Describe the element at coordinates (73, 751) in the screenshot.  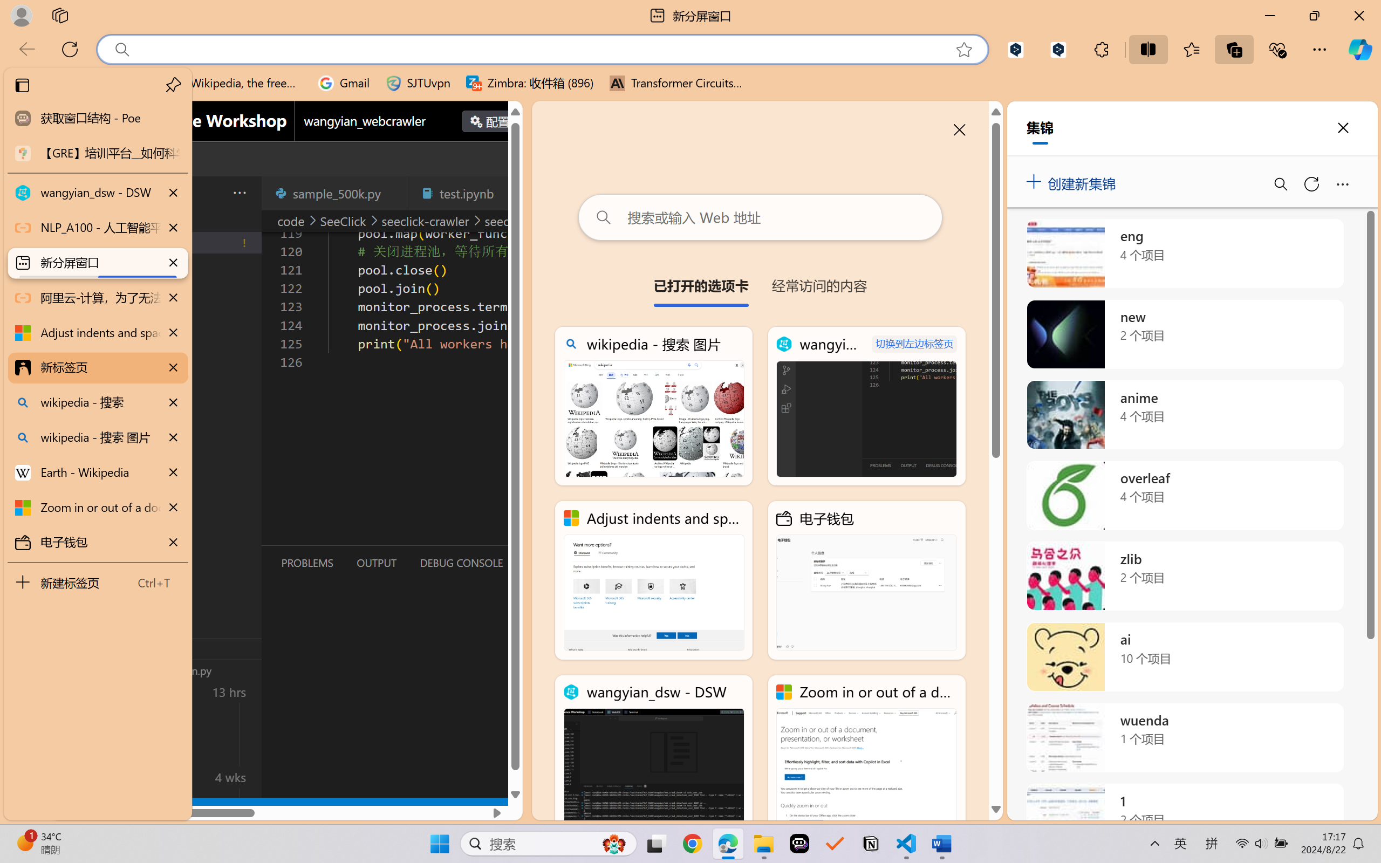
I see `Manage` at that location.